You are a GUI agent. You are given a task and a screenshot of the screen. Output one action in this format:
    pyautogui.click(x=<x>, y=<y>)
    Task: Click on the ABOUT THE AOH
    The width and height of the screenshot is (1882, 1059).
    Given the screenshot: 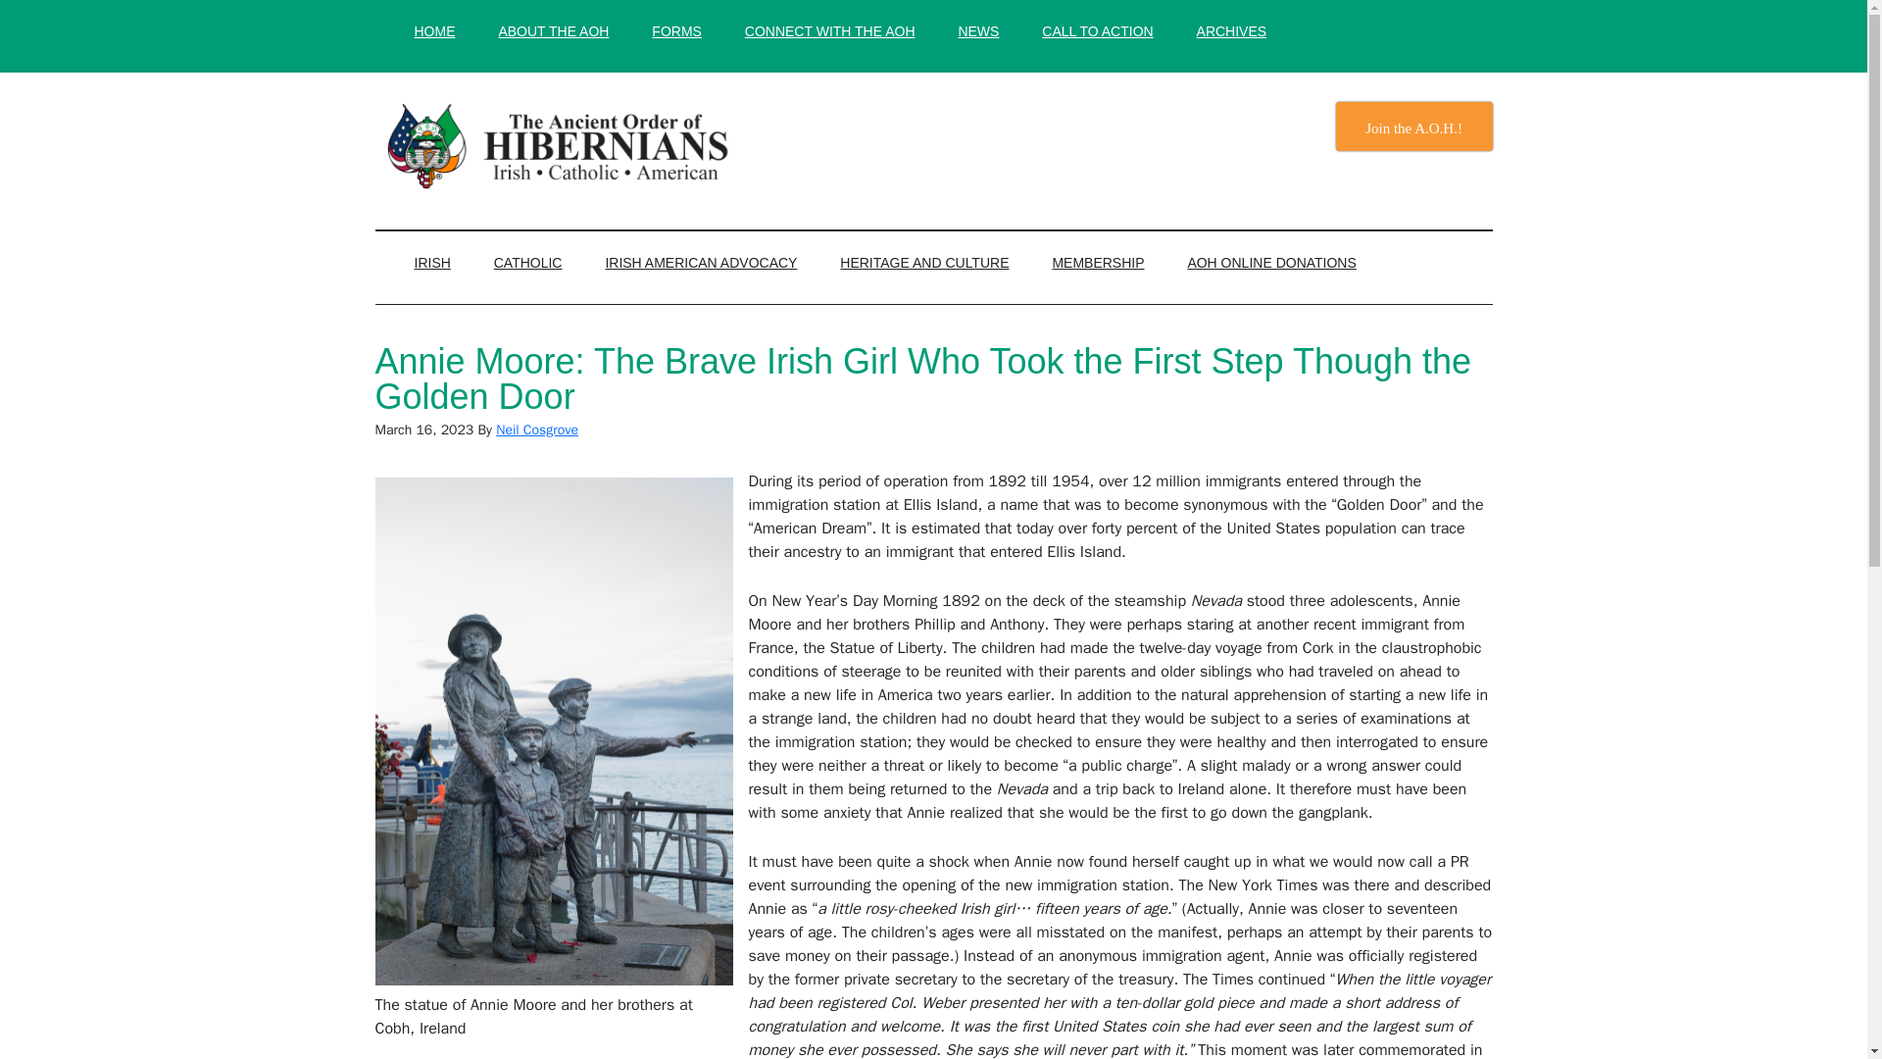 What is the action you would take?
    pyautogui.click(x=553, y=31)
    